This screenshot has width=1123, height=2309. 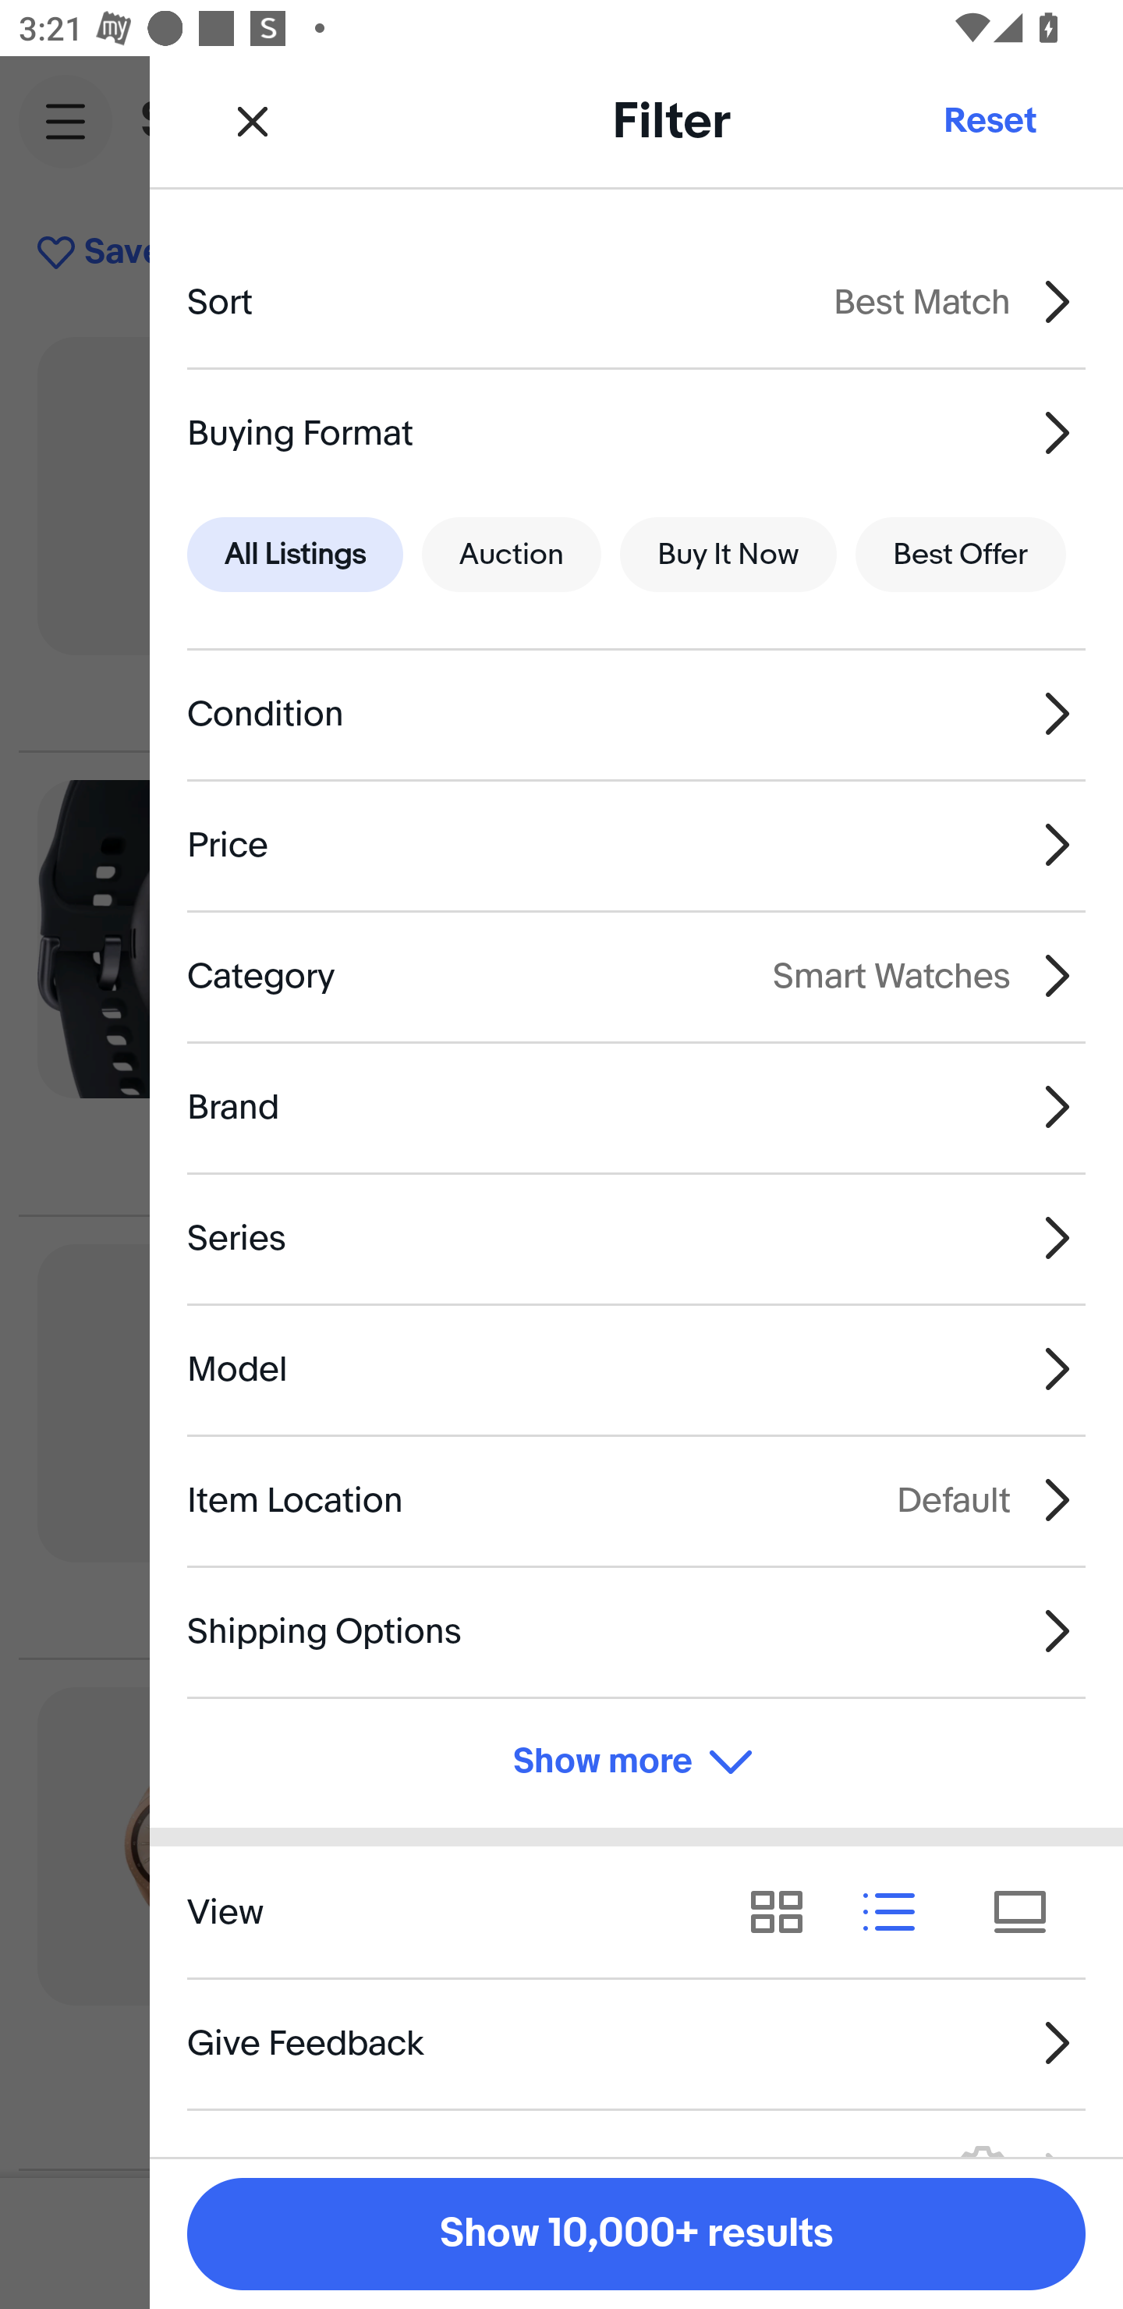 I want to click on Shipping Options, so click(x=636, y=1630).